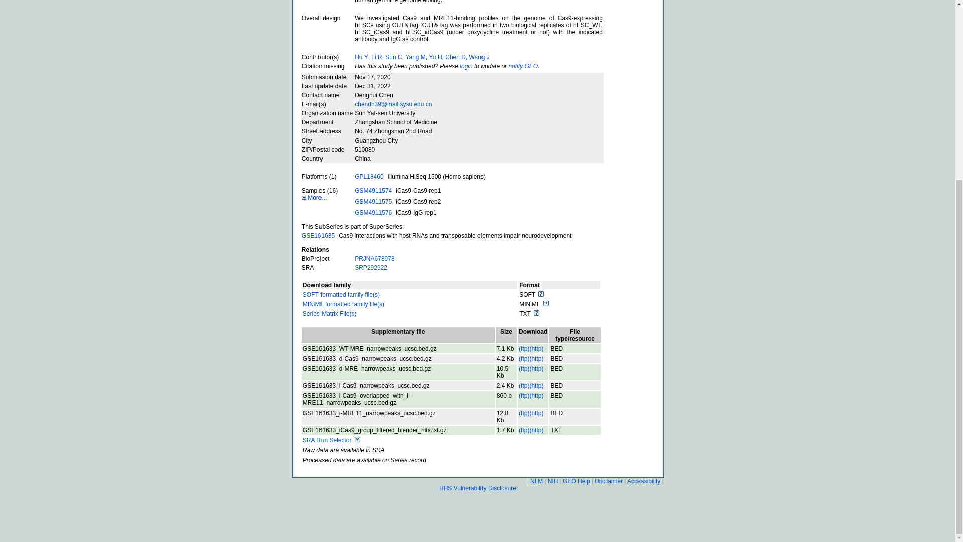  I want to click on Wang J, so click(479, 57).